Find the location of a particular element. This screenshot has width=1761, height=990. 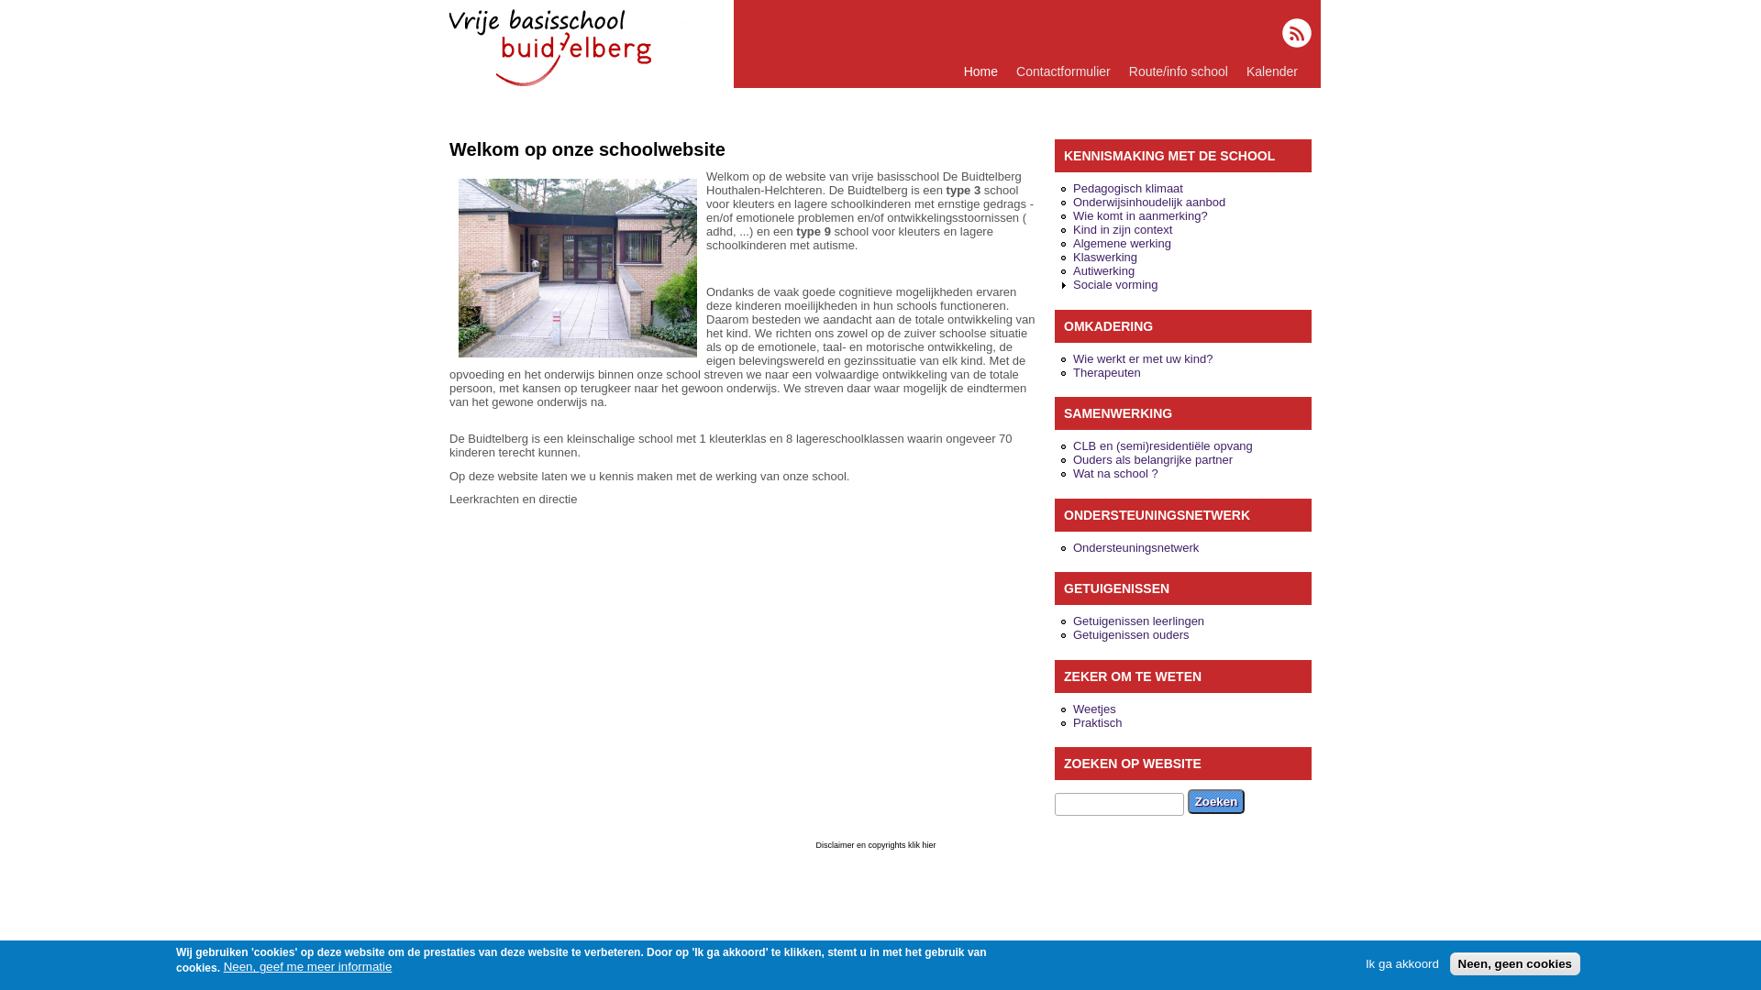

Weetjes is located at coordinates (1095, 709).